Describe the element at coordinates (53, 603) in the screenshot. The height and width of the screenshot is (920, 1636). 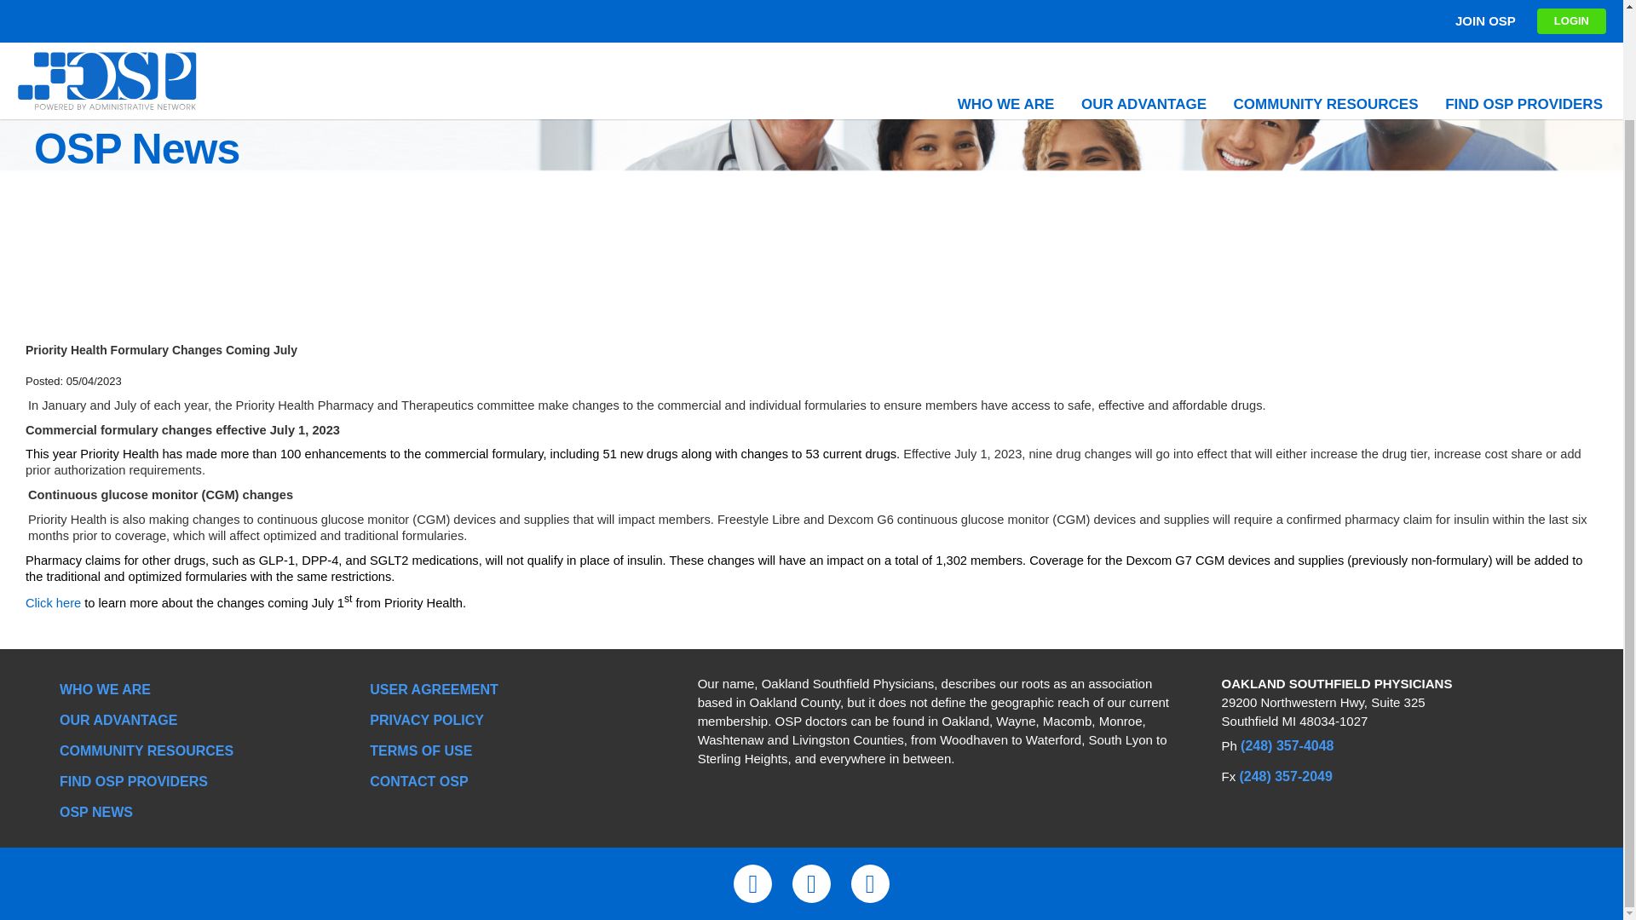
I see `Click here` at that location.